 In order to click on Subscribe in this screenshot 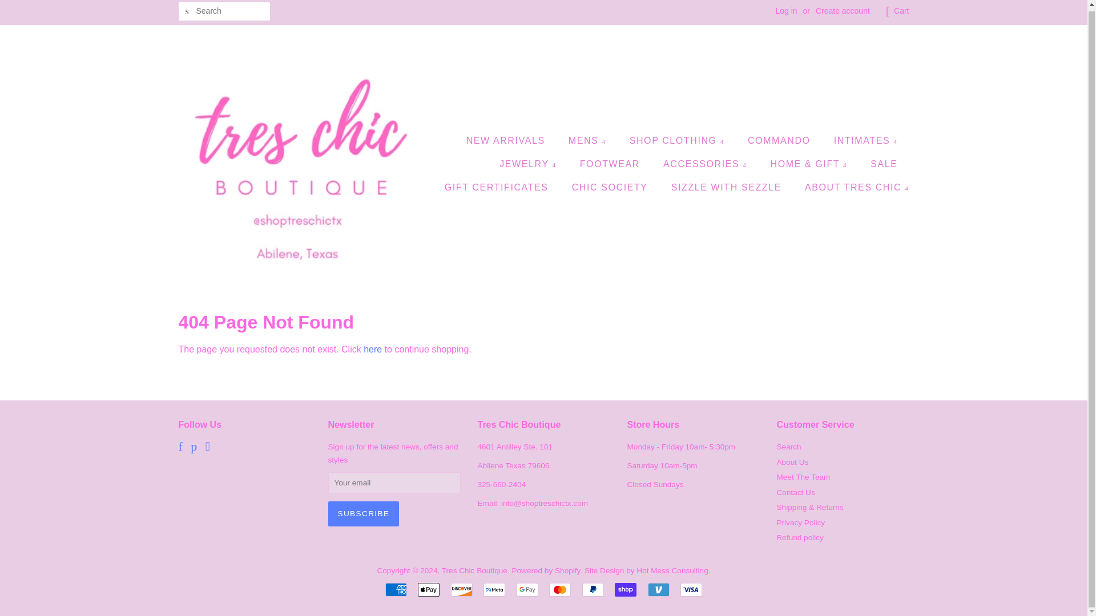, I will do `click(363, 514)`.